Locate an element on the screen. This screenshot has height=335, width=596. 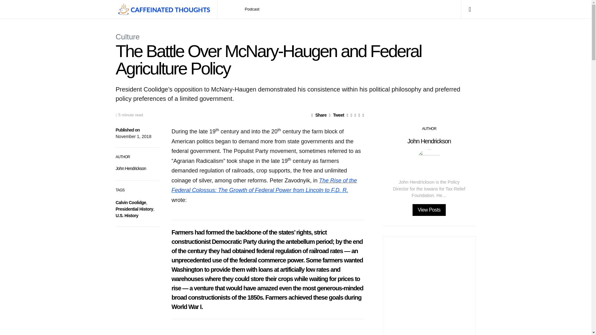
U.S. History is located at coordinates (127, 215).